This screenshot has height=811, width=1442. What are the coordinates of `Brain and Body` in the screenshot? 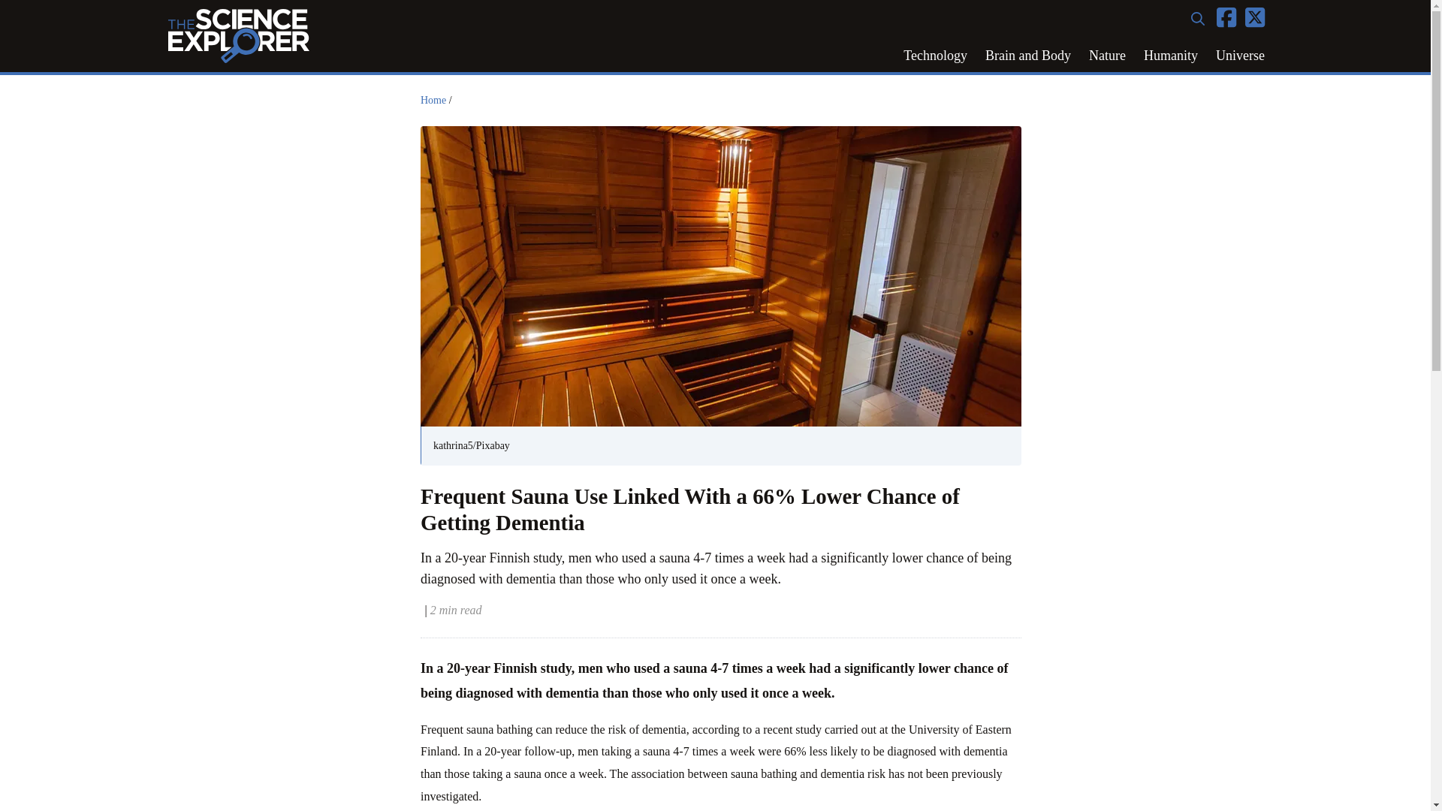 It's located at (1027, 56).